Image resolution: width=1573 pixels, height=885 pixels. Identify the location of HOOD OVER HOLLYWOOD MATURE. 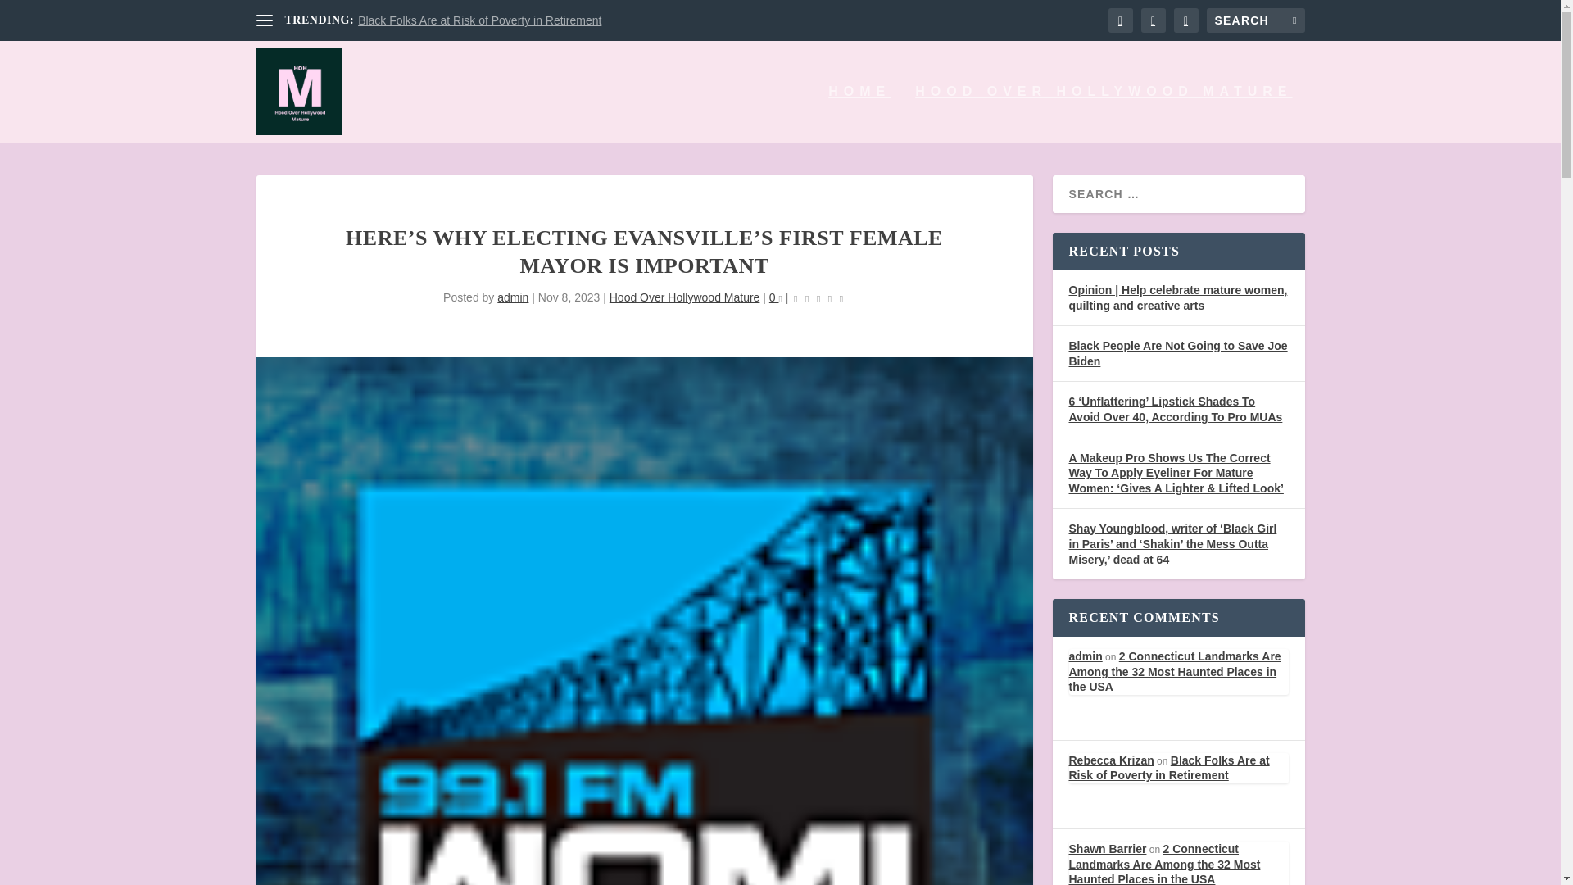
(1103, 113).